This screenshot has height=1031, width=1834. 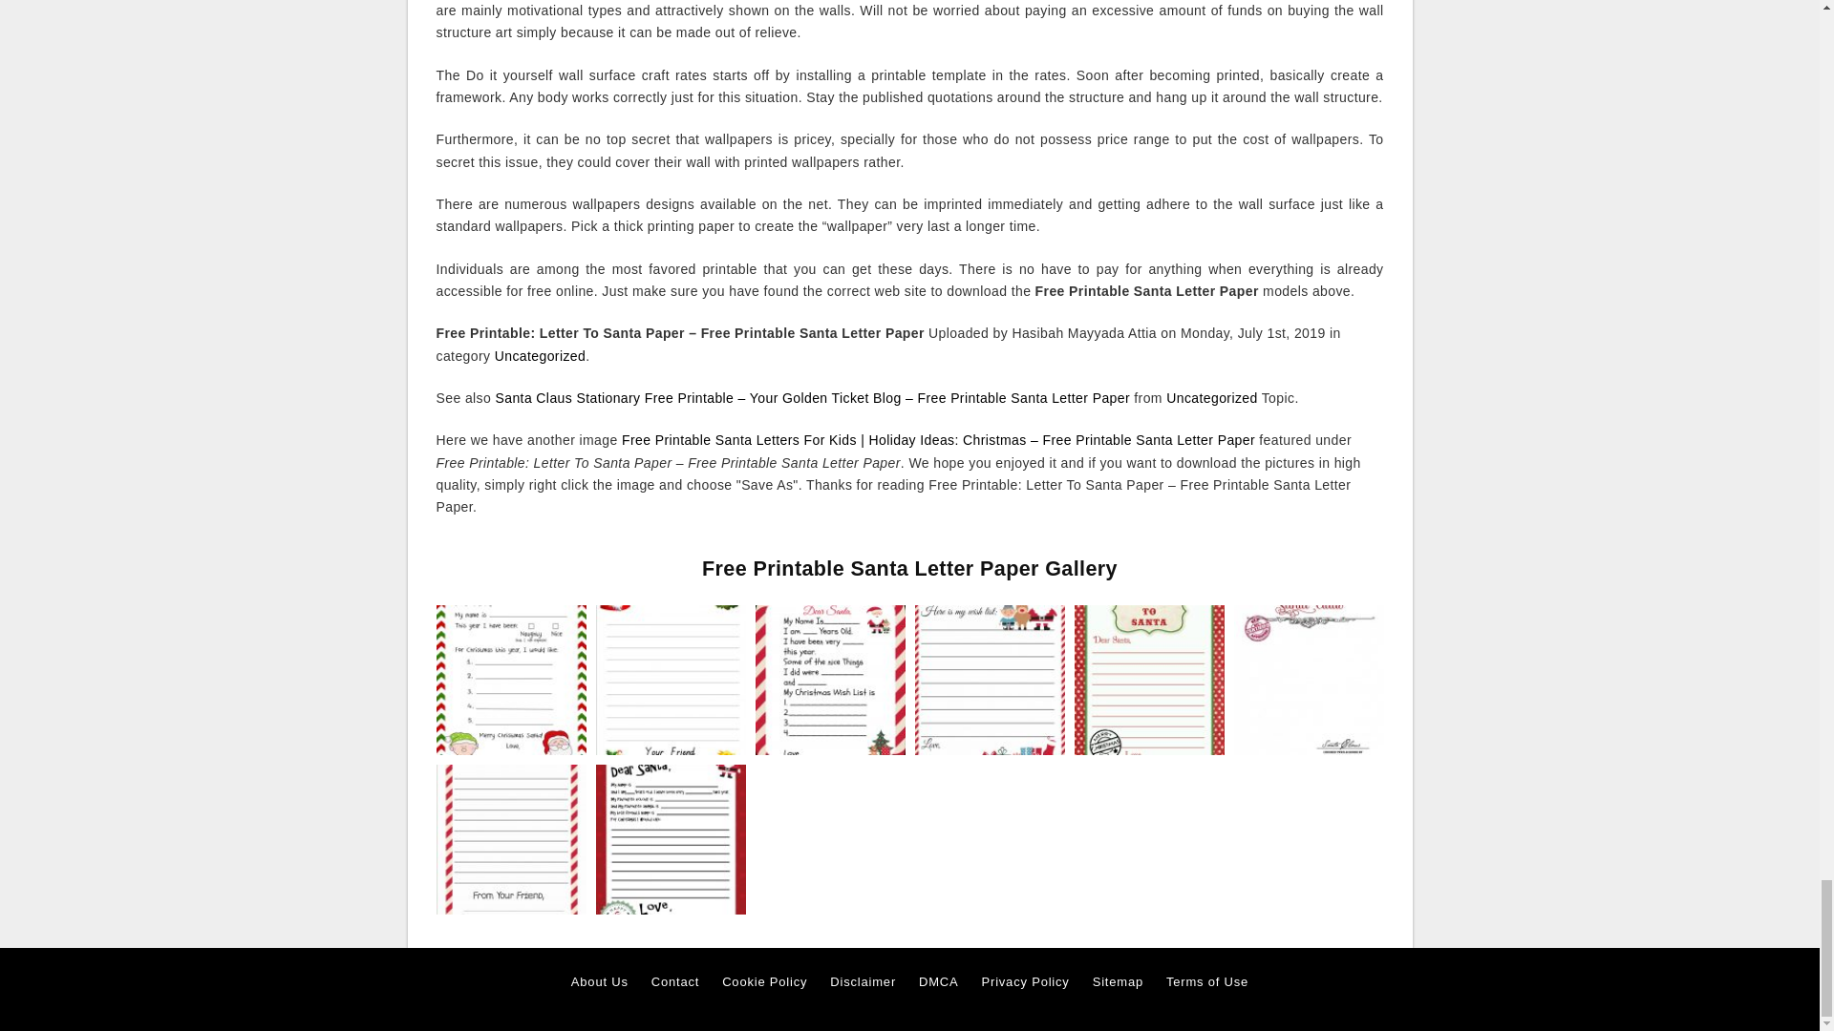 What do you see at coordinates (938, 982) in the screenshot?
I see `DMCA` at bounding box center [938, 982].